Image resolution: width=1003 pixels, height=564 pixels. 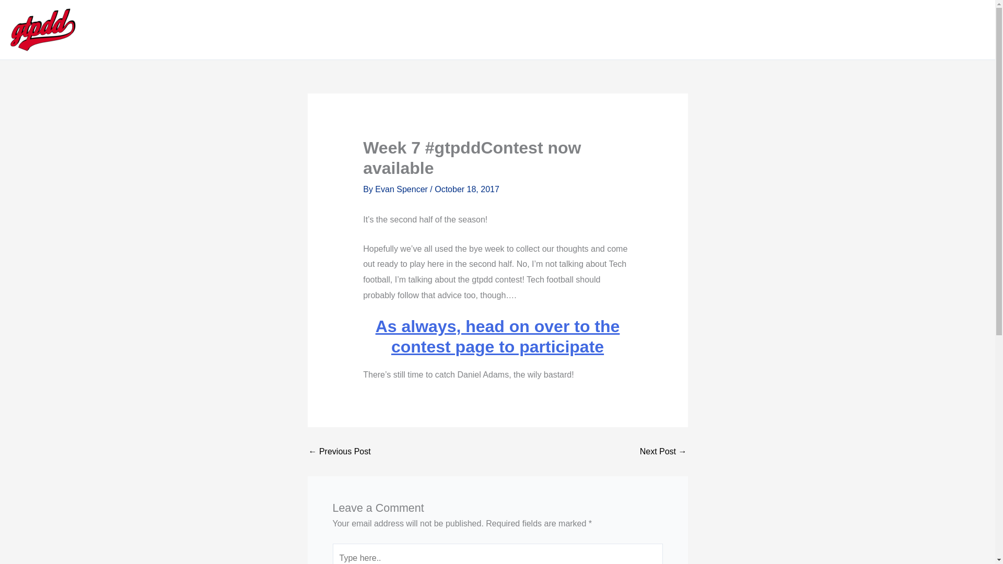 I want to click on View all posts by Evan Spencer, so click(x=402, y=189).